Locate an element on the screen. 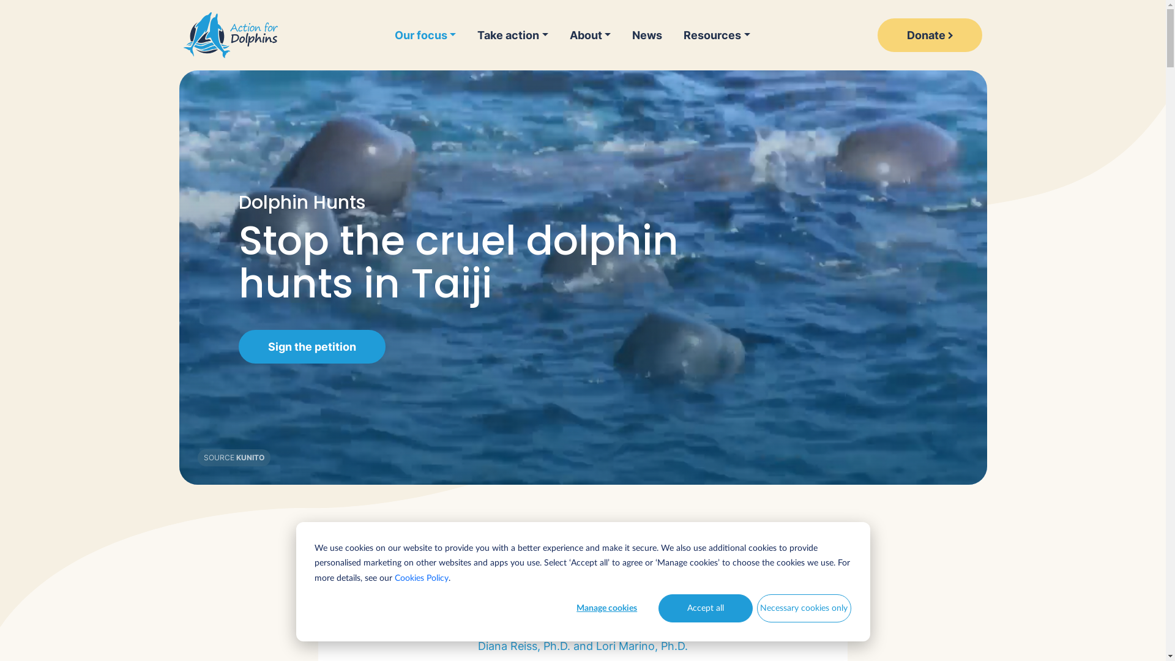 Image resolution: width=1175 pixels, height=661 pixels. Resources is located at coordinates (717, 35).